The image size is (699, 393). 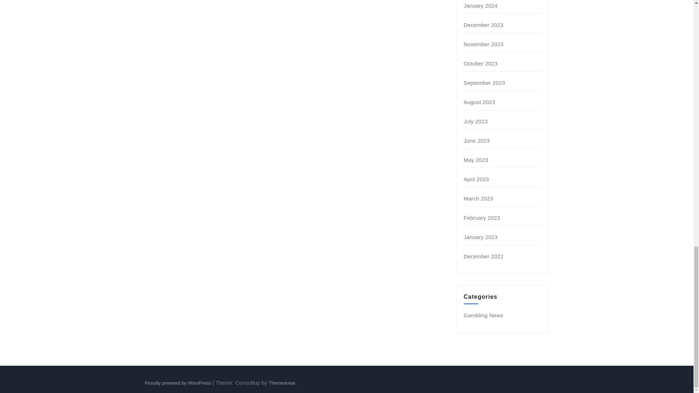 I want to click on August 2023, so click(x=479, y=102).